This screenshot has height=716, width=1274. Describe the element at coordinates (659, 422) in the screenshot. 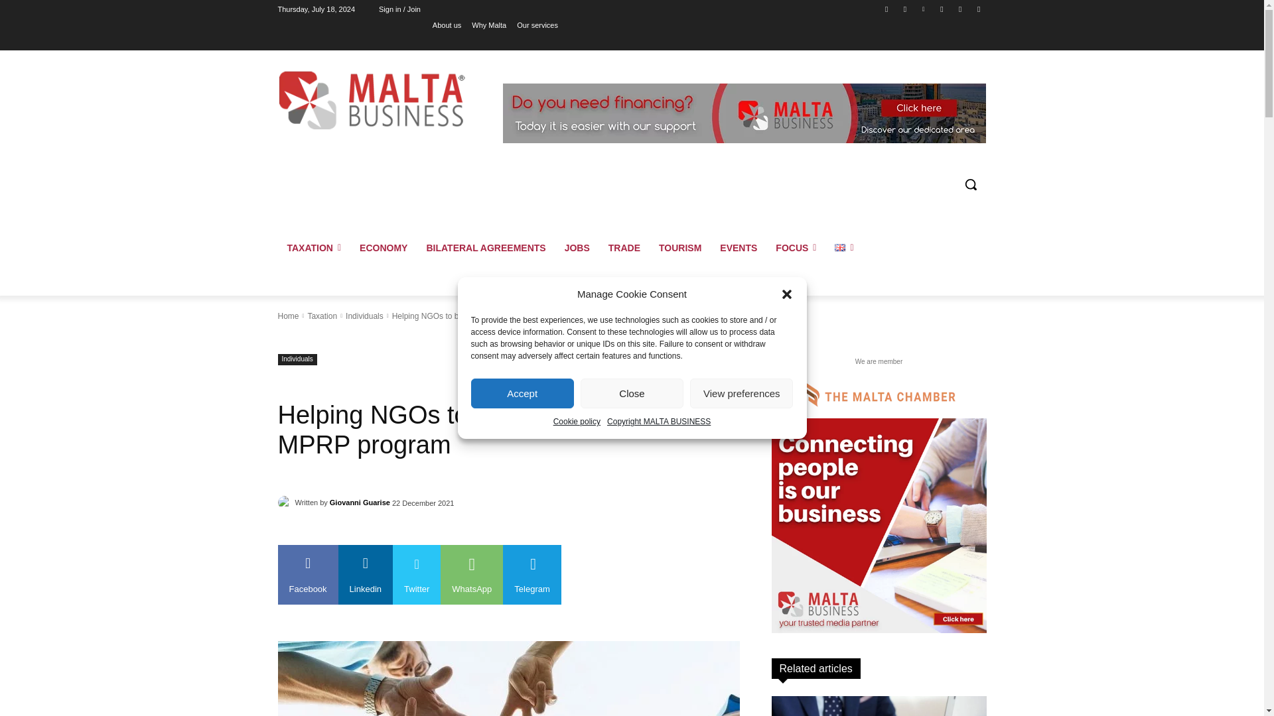

I see `Copyright MALTA BUSINESS` at that location.